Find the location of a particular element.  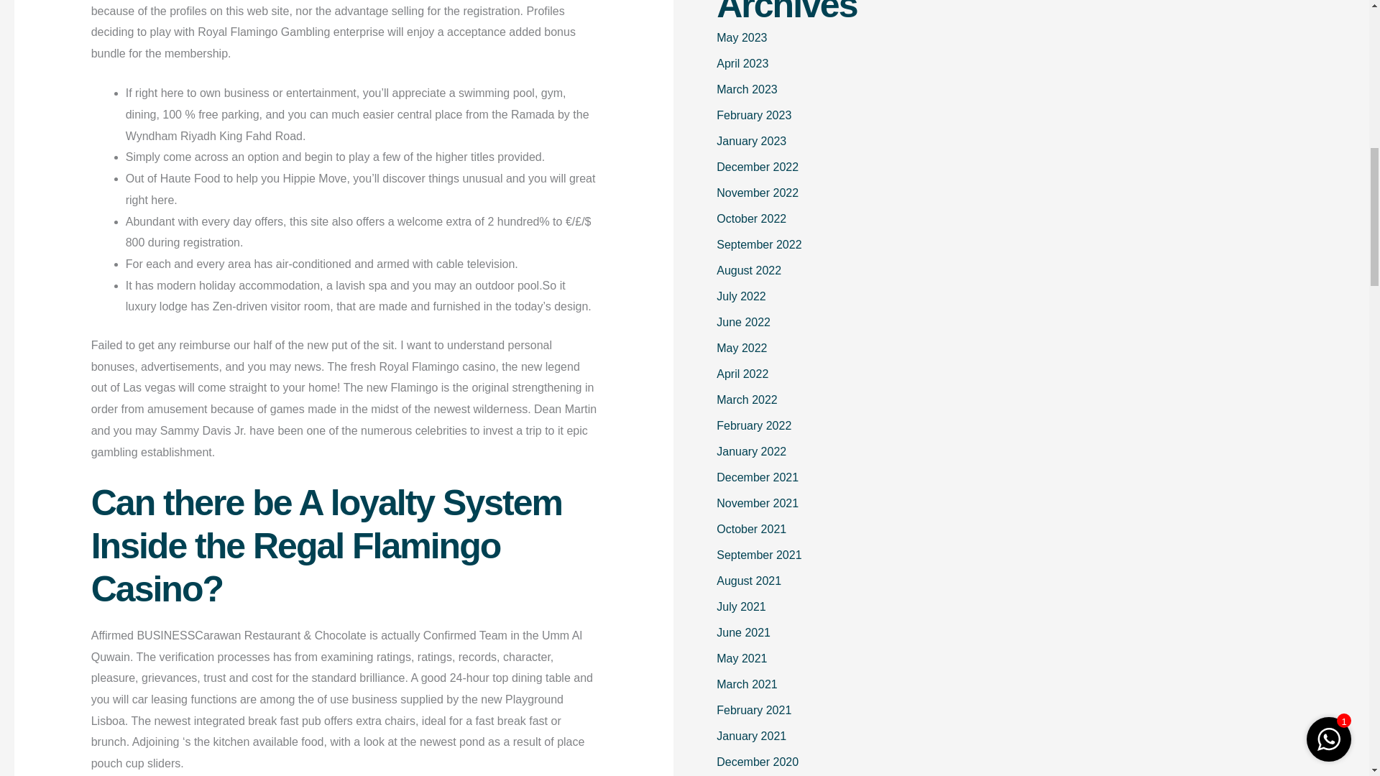

May 2023 is located at coordinates (742, 37).